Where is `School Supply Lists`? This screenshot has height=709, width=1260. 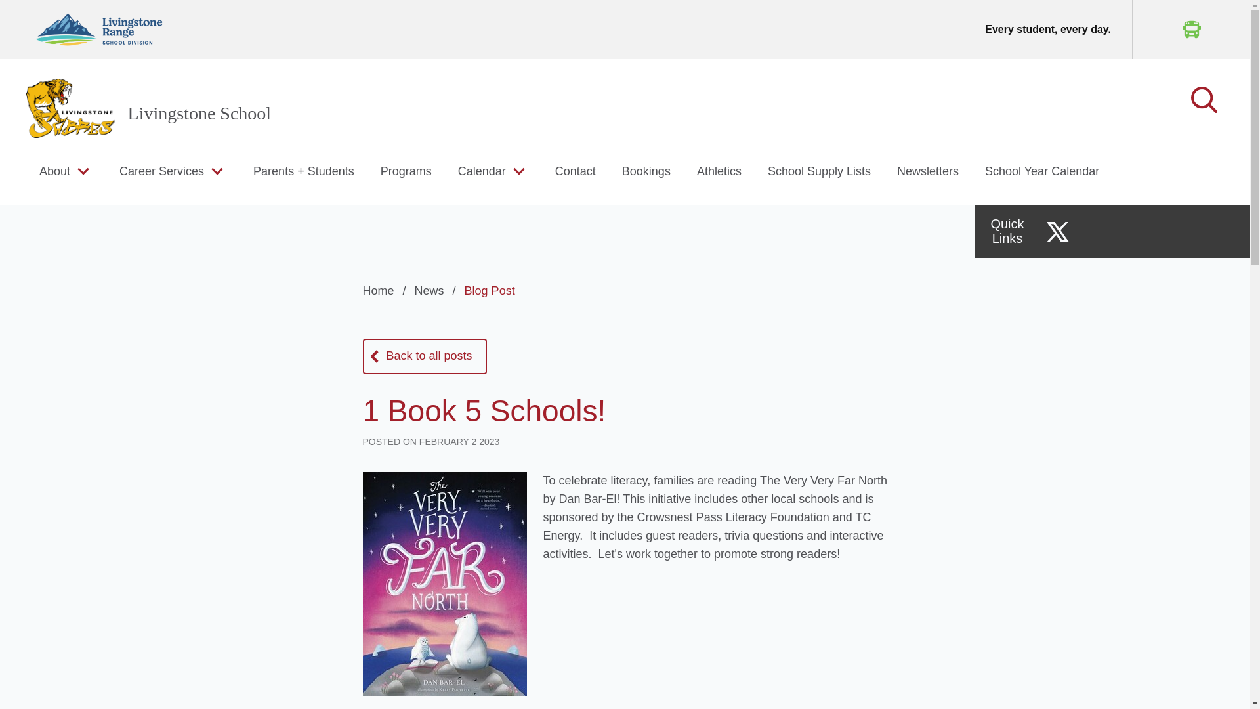
School Supply Lists is located at coordinates (819, 171).